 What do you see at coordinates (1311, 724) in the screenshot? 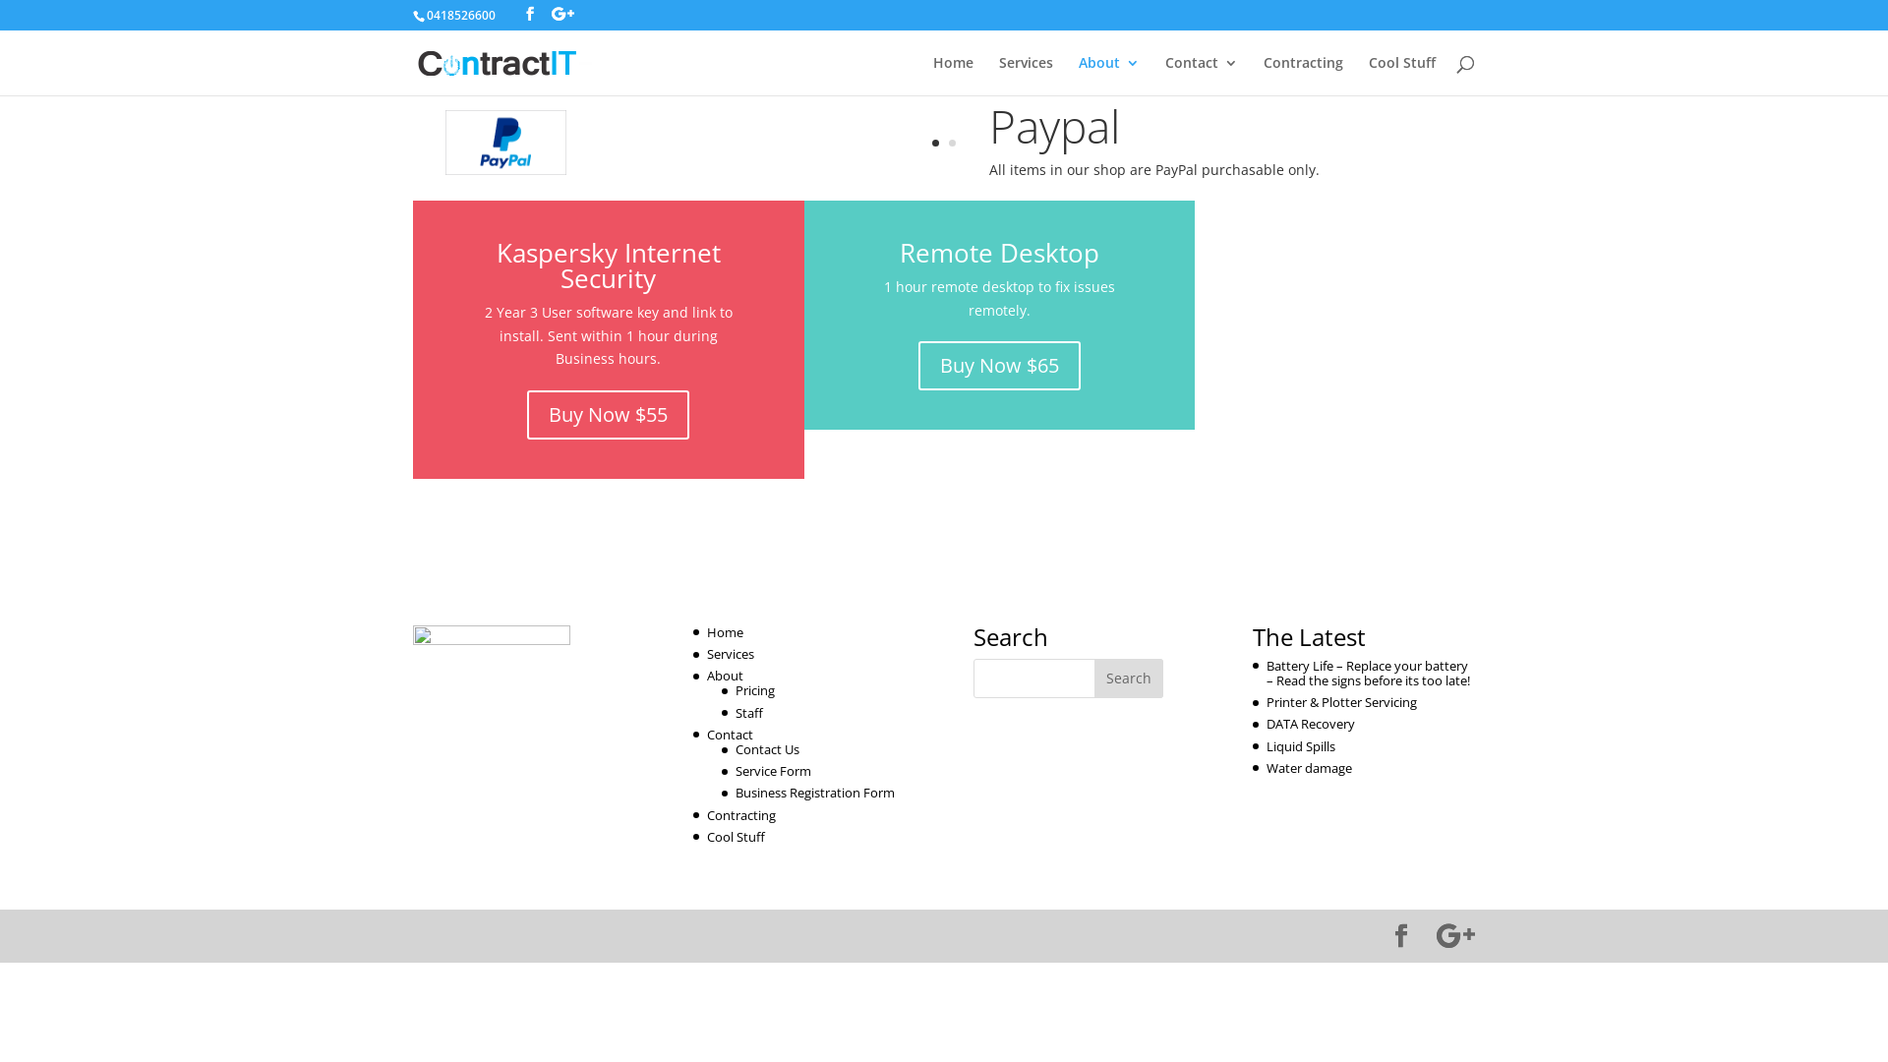
I see `DATA Recovery` at bounding box center [1311, 724].